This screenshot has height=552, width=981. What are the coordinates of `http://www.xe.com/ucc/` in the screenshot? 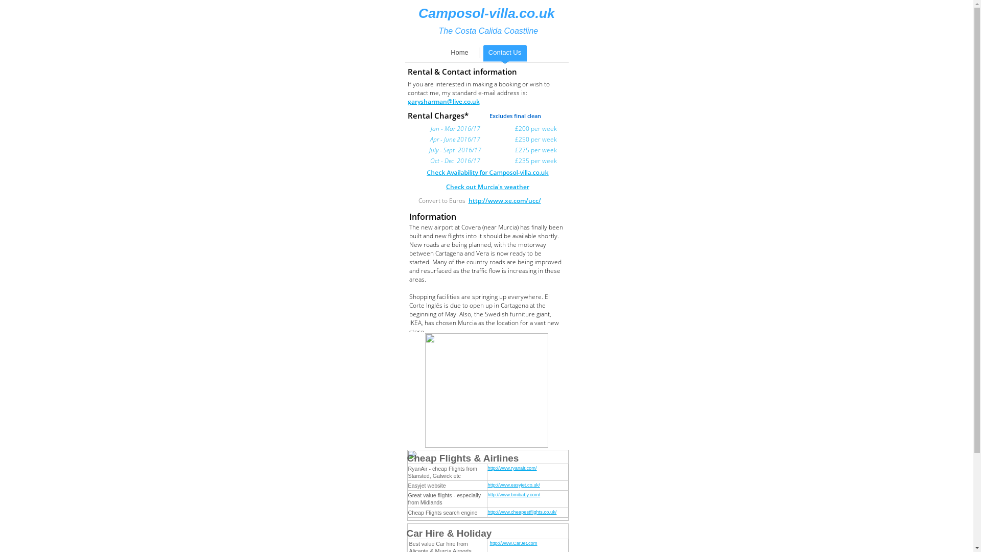 It's located at (504, 200).